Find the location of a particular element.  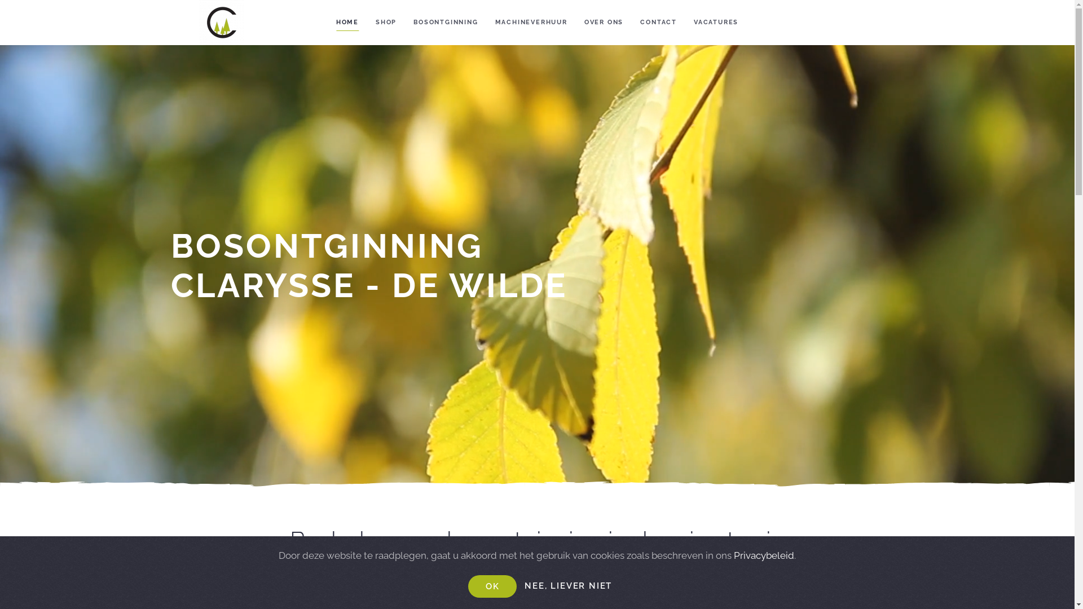

CONTACT is located at coordinates (659, 23).